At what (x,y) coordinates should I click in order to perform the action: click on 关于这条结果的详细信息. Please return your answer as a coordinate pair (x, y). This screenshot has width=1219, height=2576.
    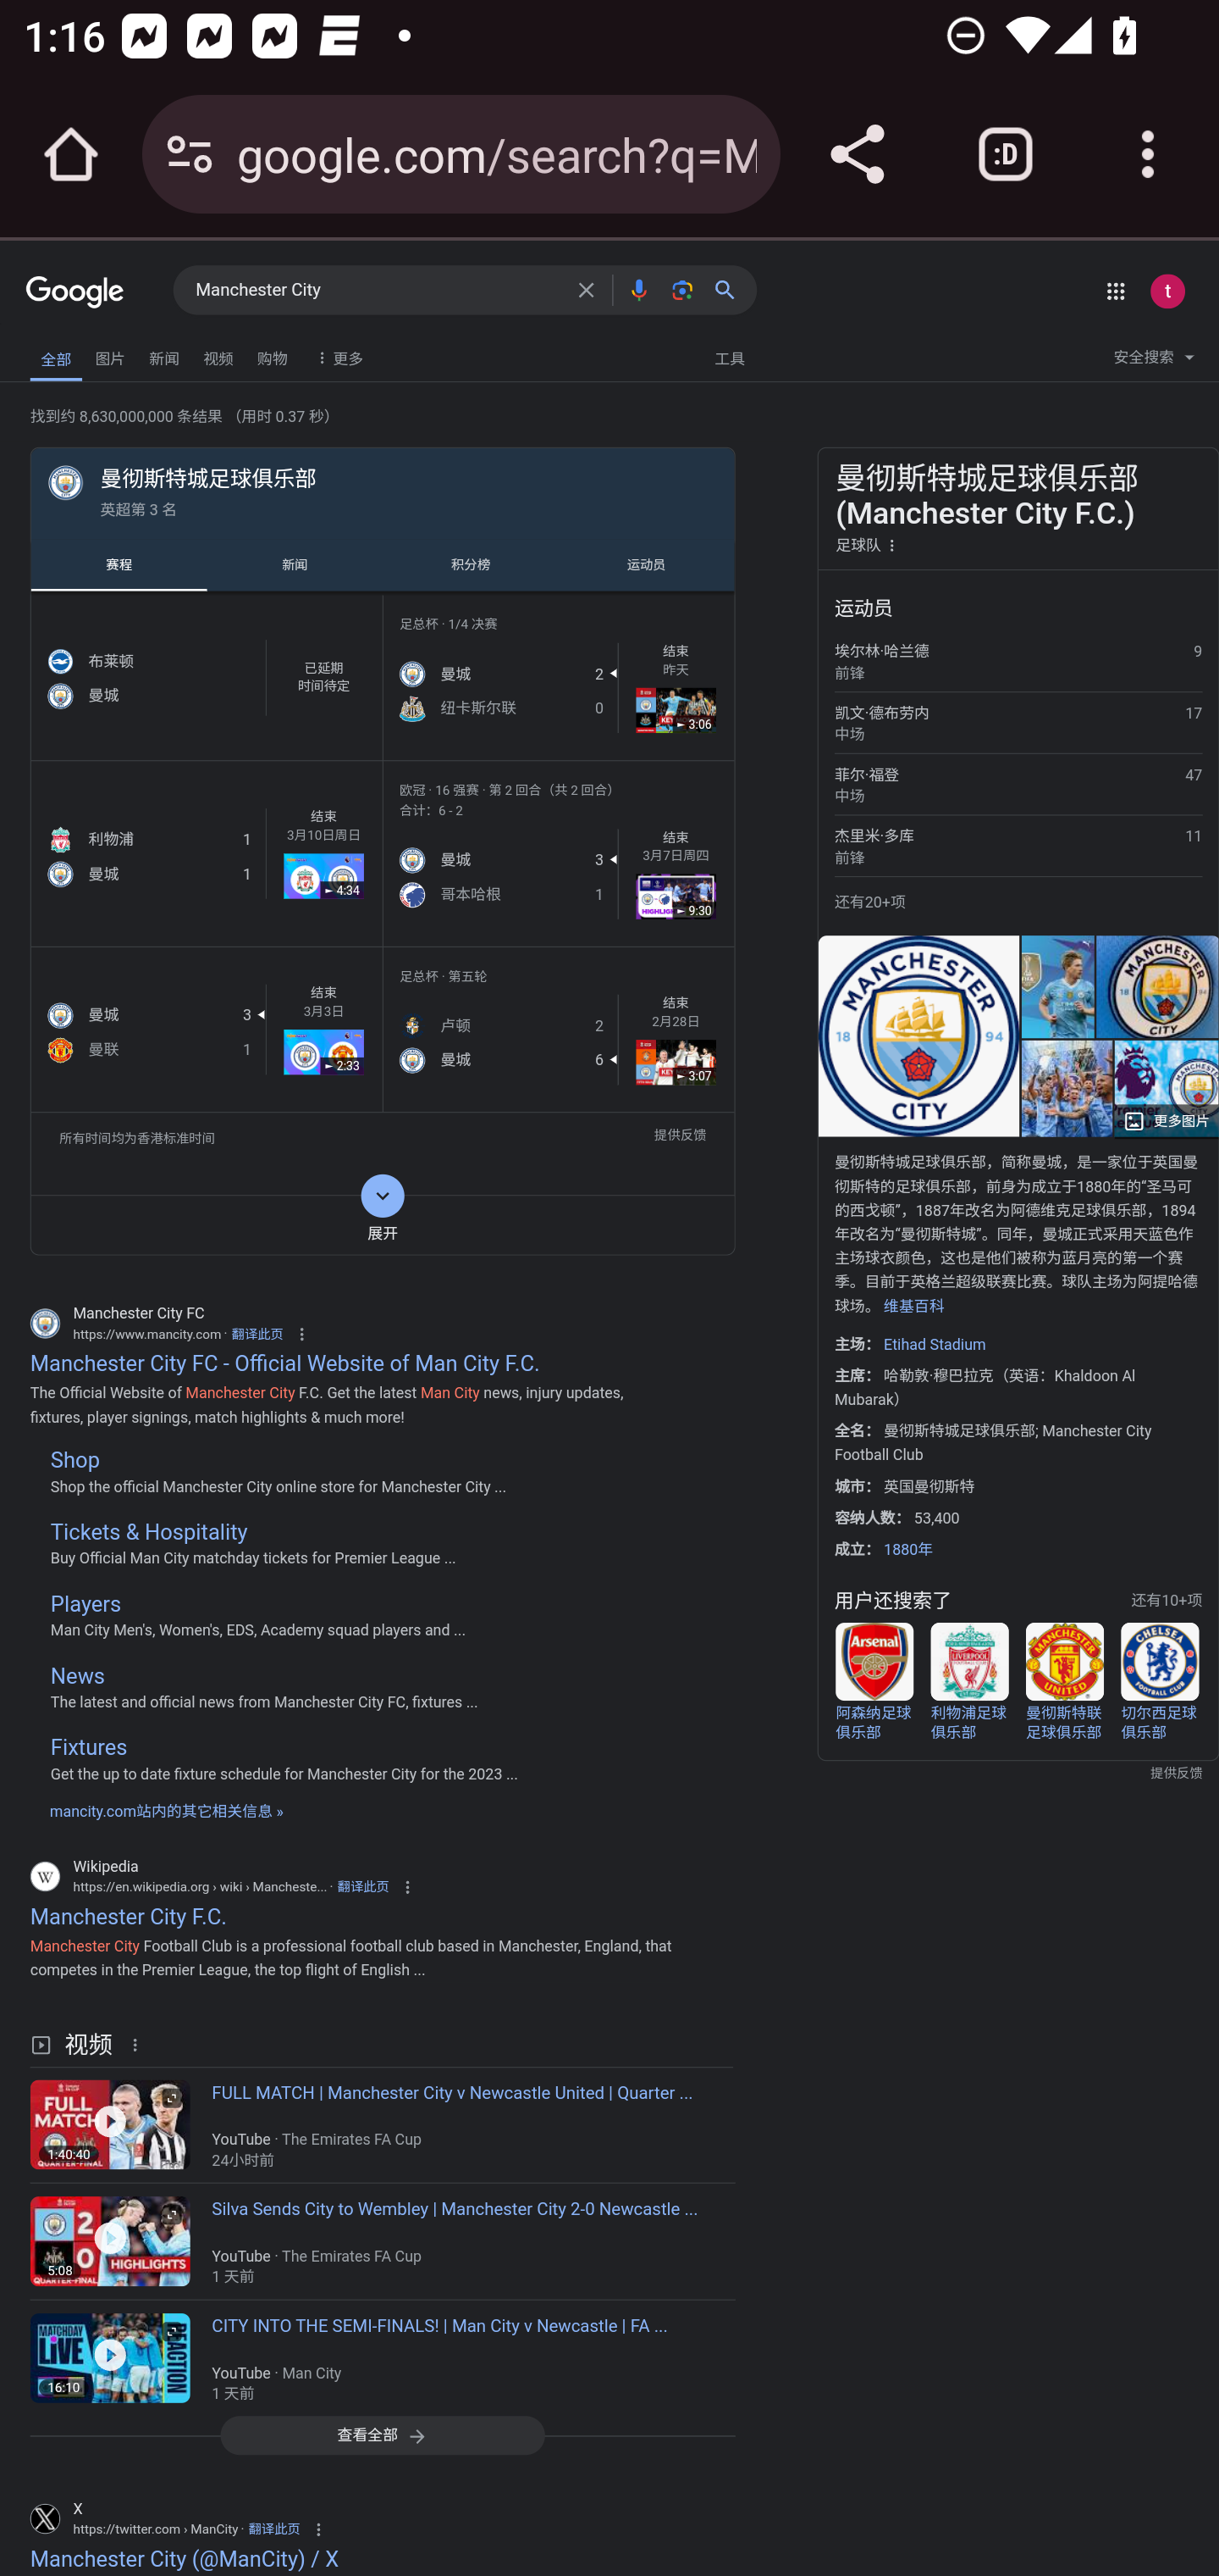
    Looking at the image, I should click on (140, 2044).